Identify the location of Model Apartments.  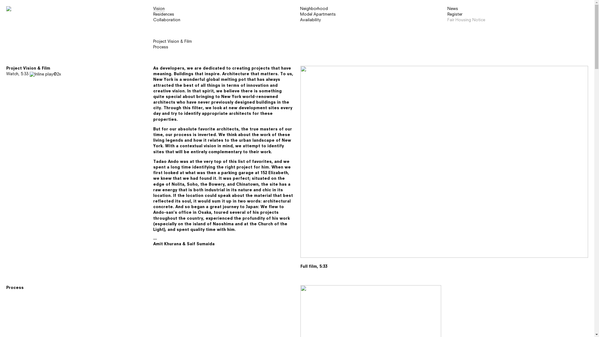
(318, 14).